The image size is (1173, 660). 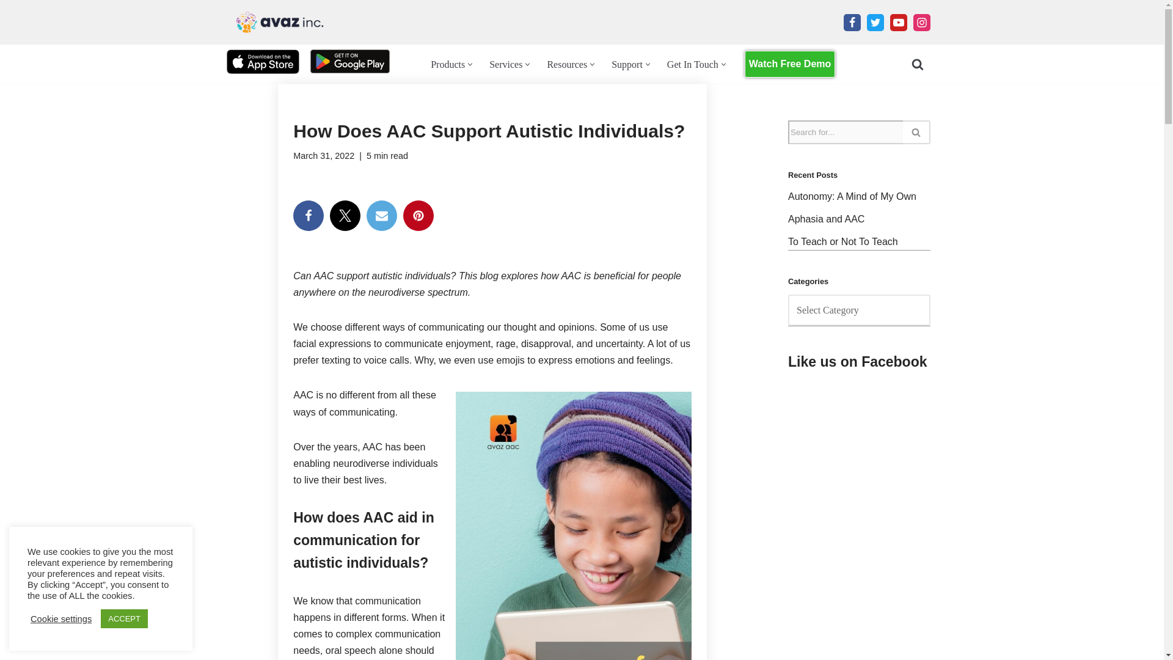 What do you see at coordinates (9, 26) in the screenshot?
I see `Skip to content` at bounding box center [9, 26].